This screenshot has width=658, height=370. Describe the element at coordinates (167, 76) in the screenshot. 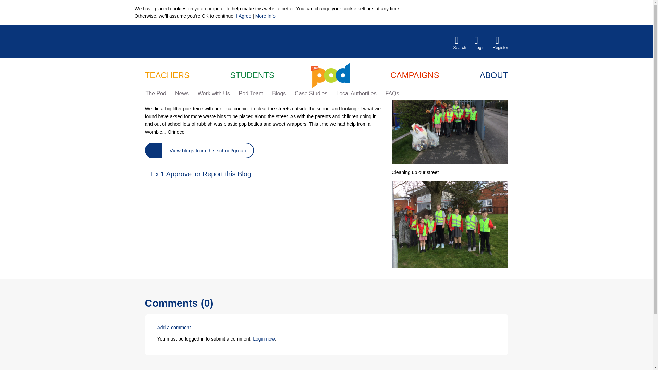

I see `TEACHERS` at that location.